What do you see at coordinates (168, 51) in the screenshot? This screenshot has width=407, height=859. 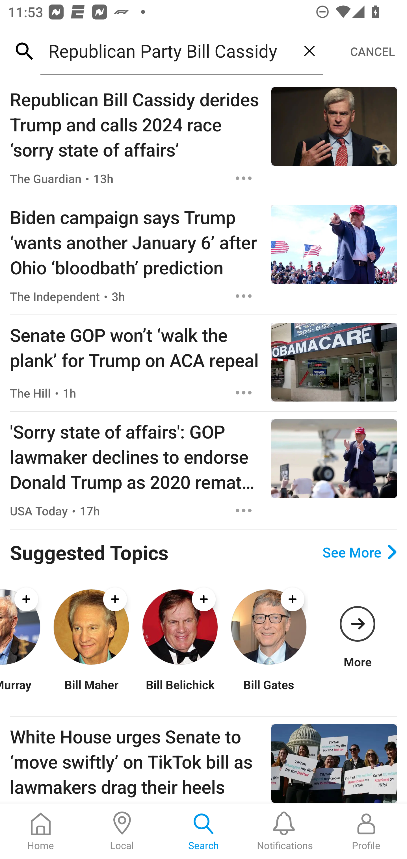 I see `Republican Party Bill Cassidy` at bounding box center [168, 51].